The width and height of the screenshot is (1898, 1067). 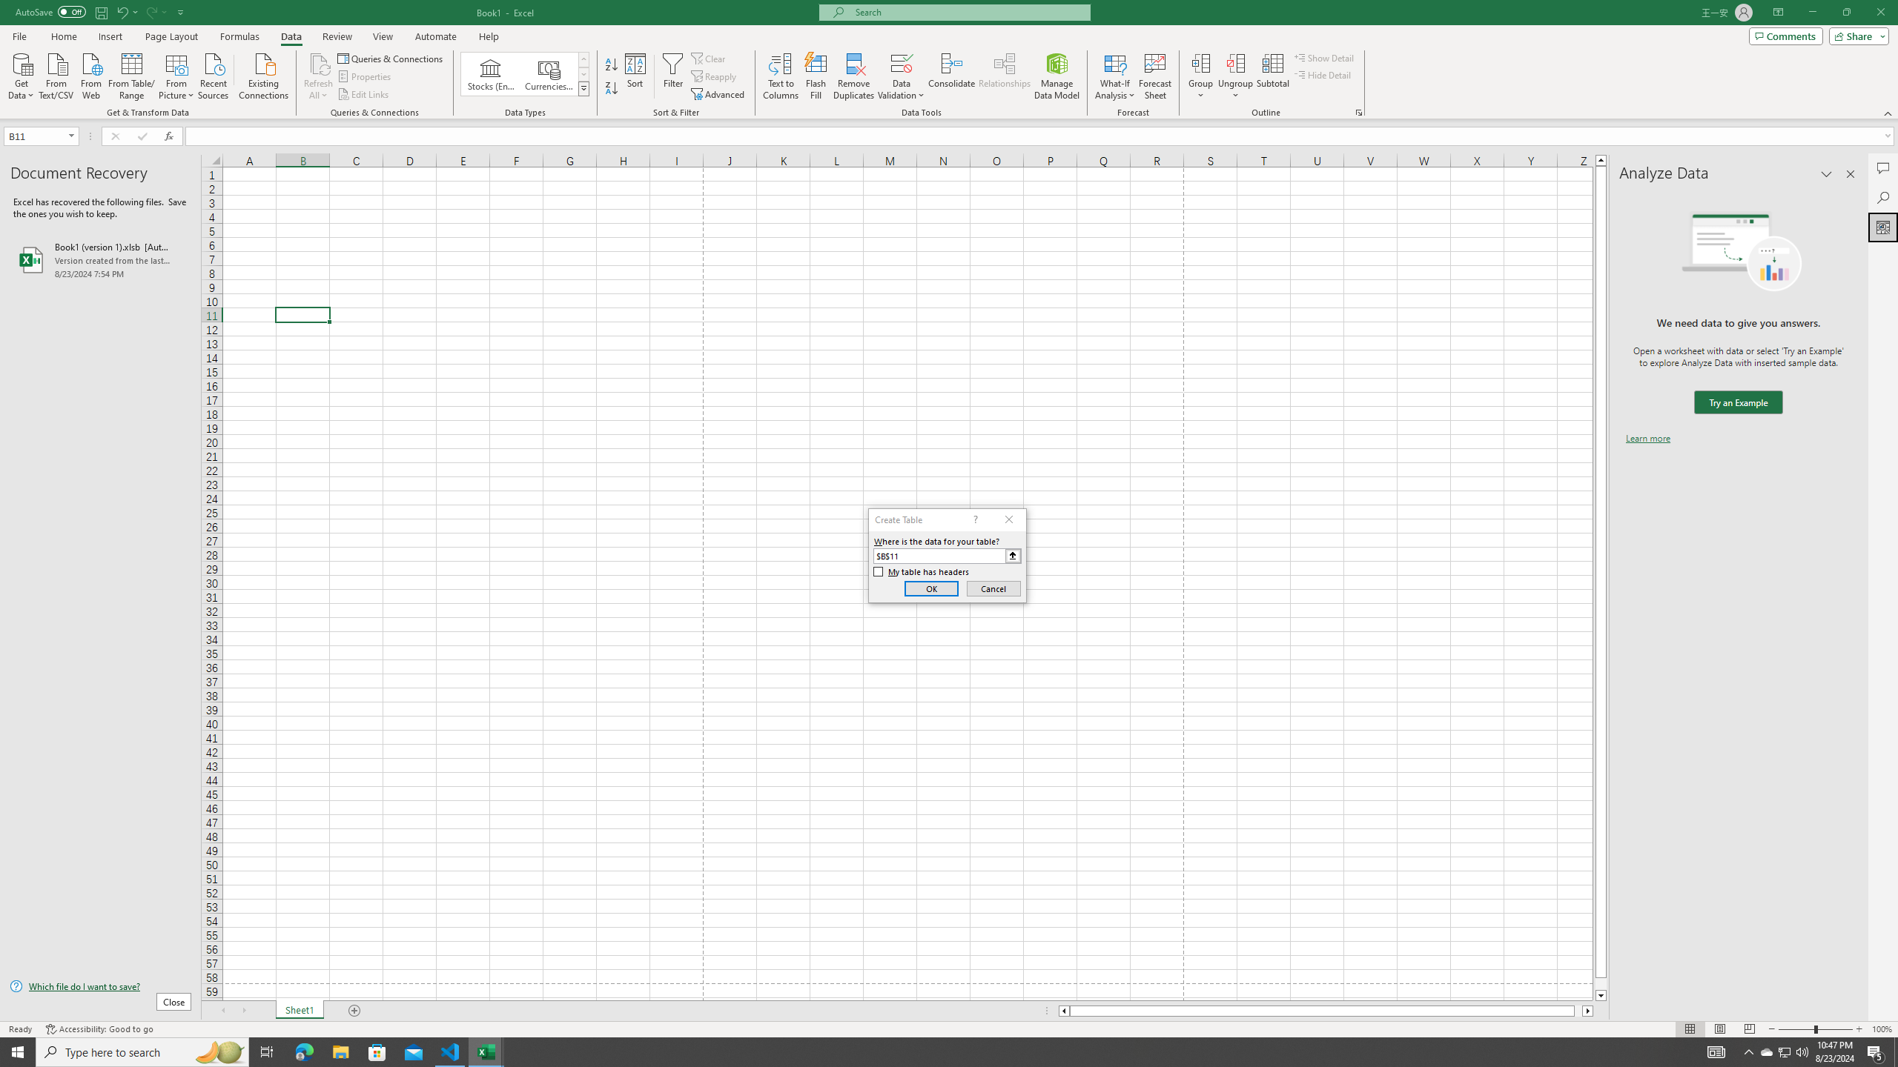 What do you see at coordinates (99, 1029) in the screenshot?
I see `Accessibility Checker Accessibility: Good to go` at bounding box center [99, 1029].